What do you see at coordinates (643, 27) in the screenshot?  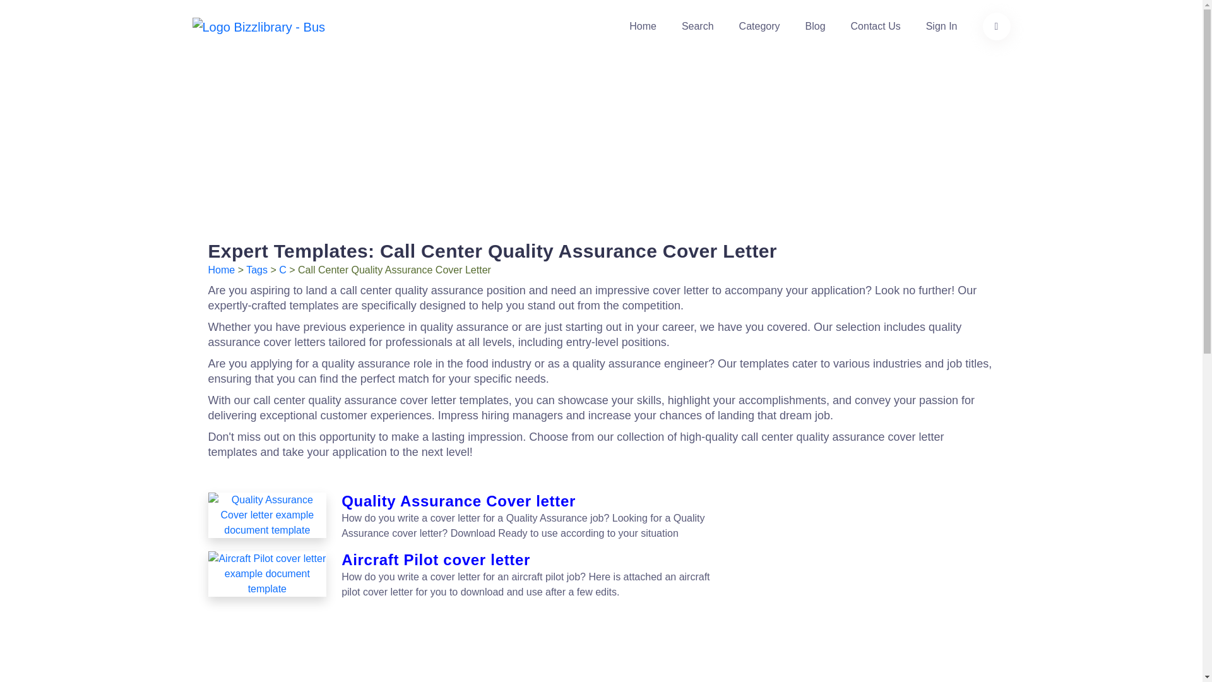 I see `Homepage` at bounding box center [643, 27].